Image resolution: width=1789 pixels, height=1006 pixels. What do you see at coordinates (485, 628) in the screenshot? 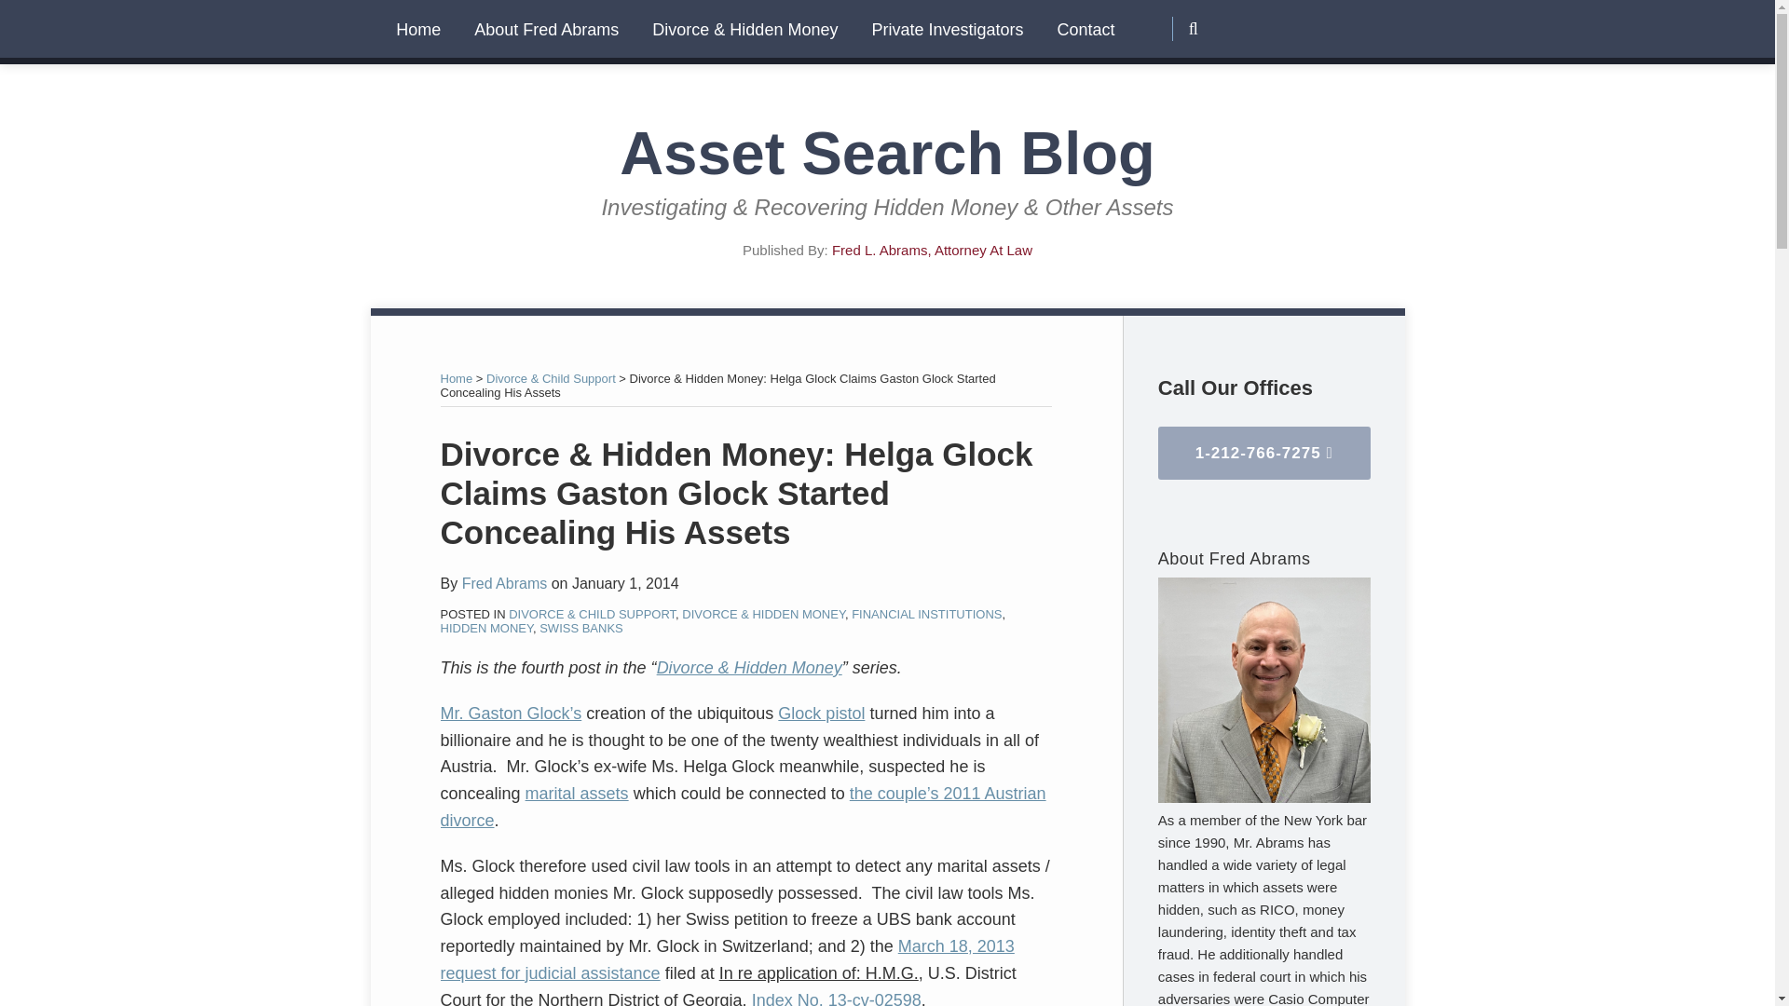
I see `HIDDEN MONEY` at bounding box center [485, 628].